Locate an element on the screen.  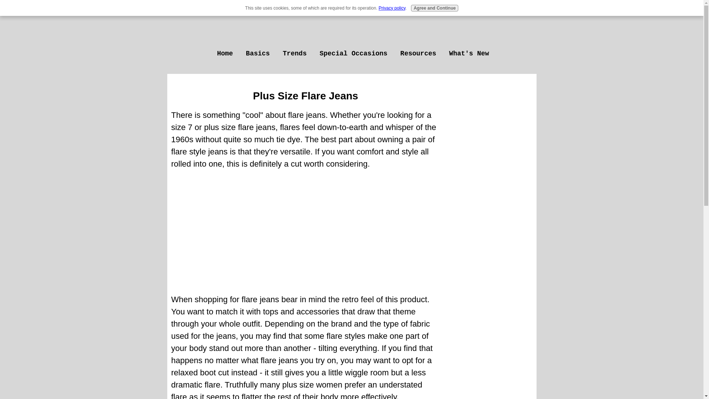
plus-size-flare-jeans.jpg is located at coordinates (305, 231).